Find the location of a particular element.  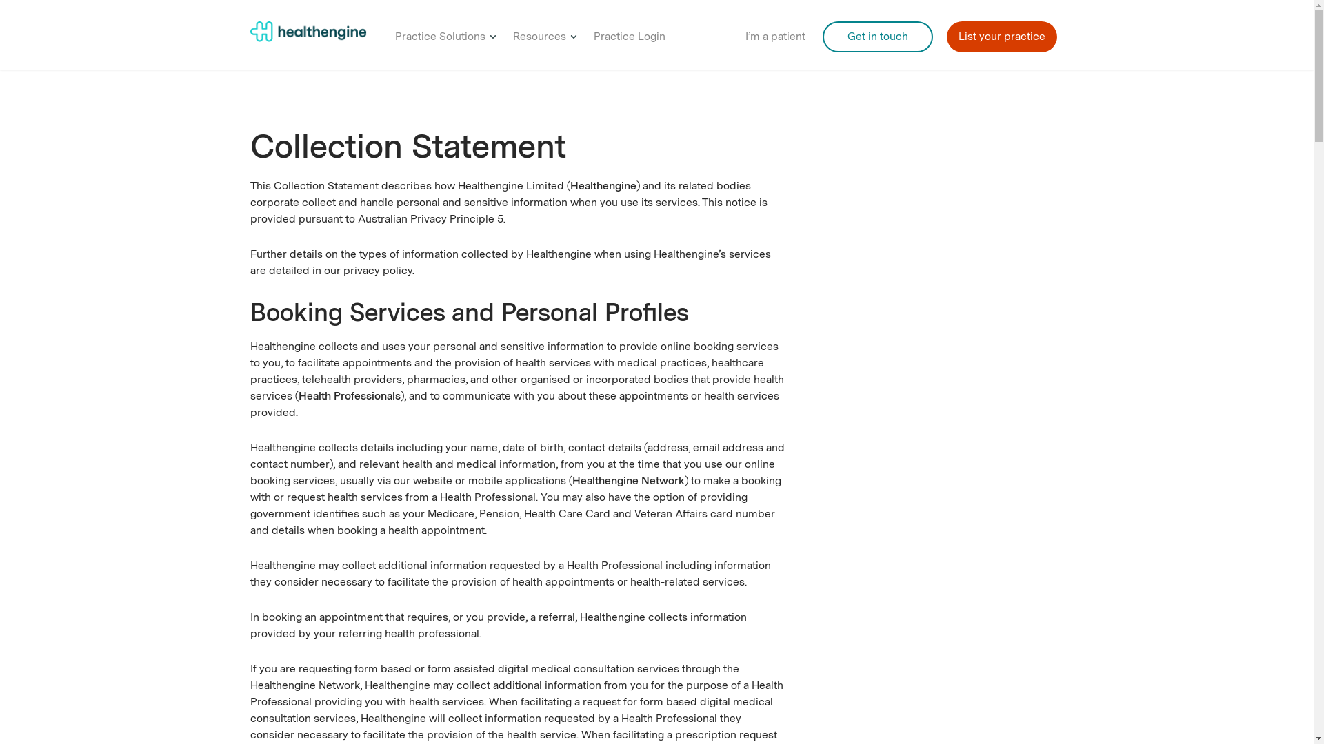

Get in touch is located at coordinates (877, 44).